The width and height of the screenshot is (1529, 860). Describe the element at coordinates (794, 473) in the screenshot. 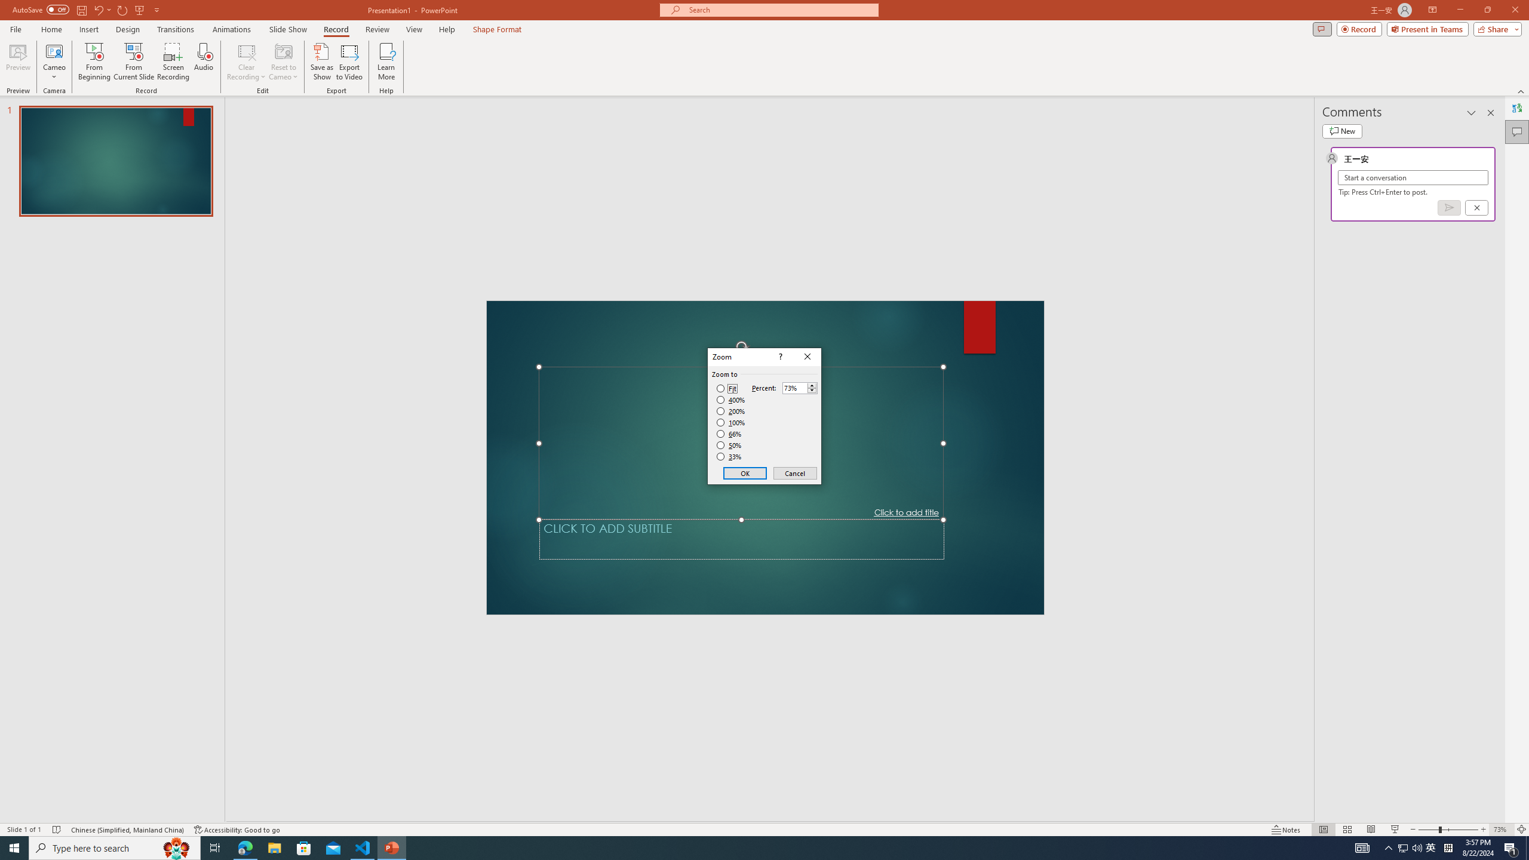

I see `Cancel` at that location.